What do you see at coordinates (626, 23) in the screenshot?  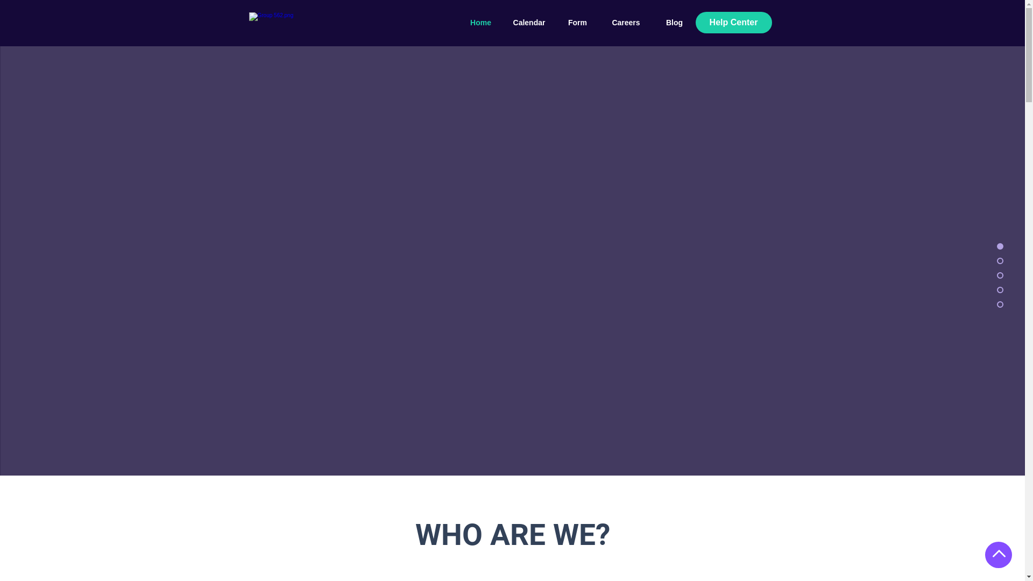 I see `Careers` at bounding box center [626, 23].